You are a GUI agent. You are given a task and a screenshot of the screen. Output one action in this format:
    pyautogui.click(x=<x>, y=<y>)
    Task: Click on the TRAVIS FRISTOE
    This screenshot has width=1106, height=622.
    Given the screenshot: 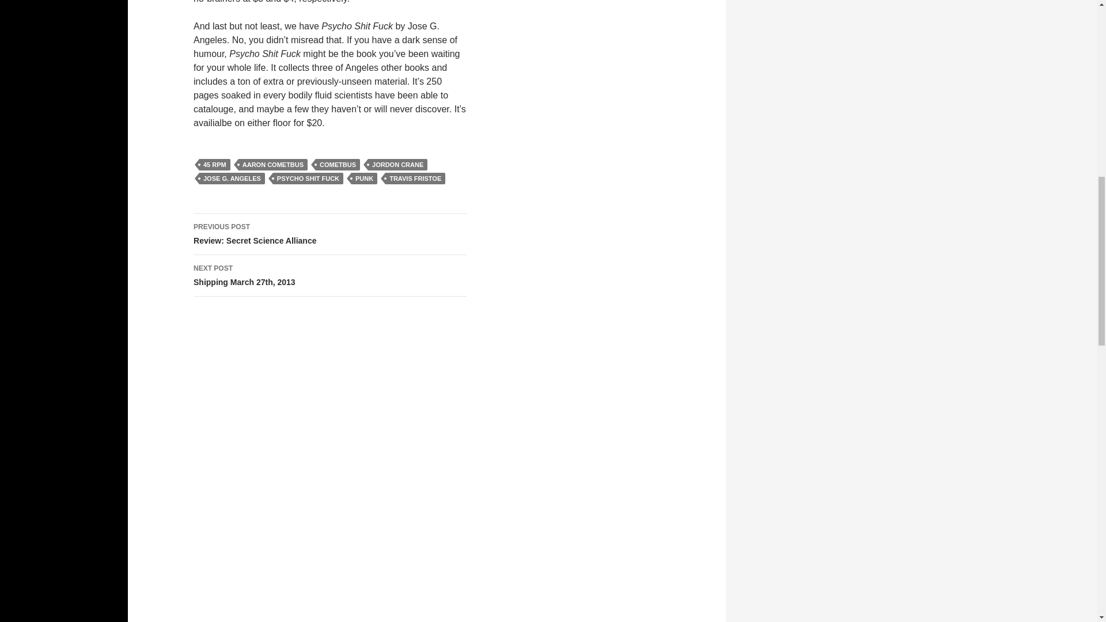 What is the action you would take?
    pyautogui.click(x=415, y=179)
    